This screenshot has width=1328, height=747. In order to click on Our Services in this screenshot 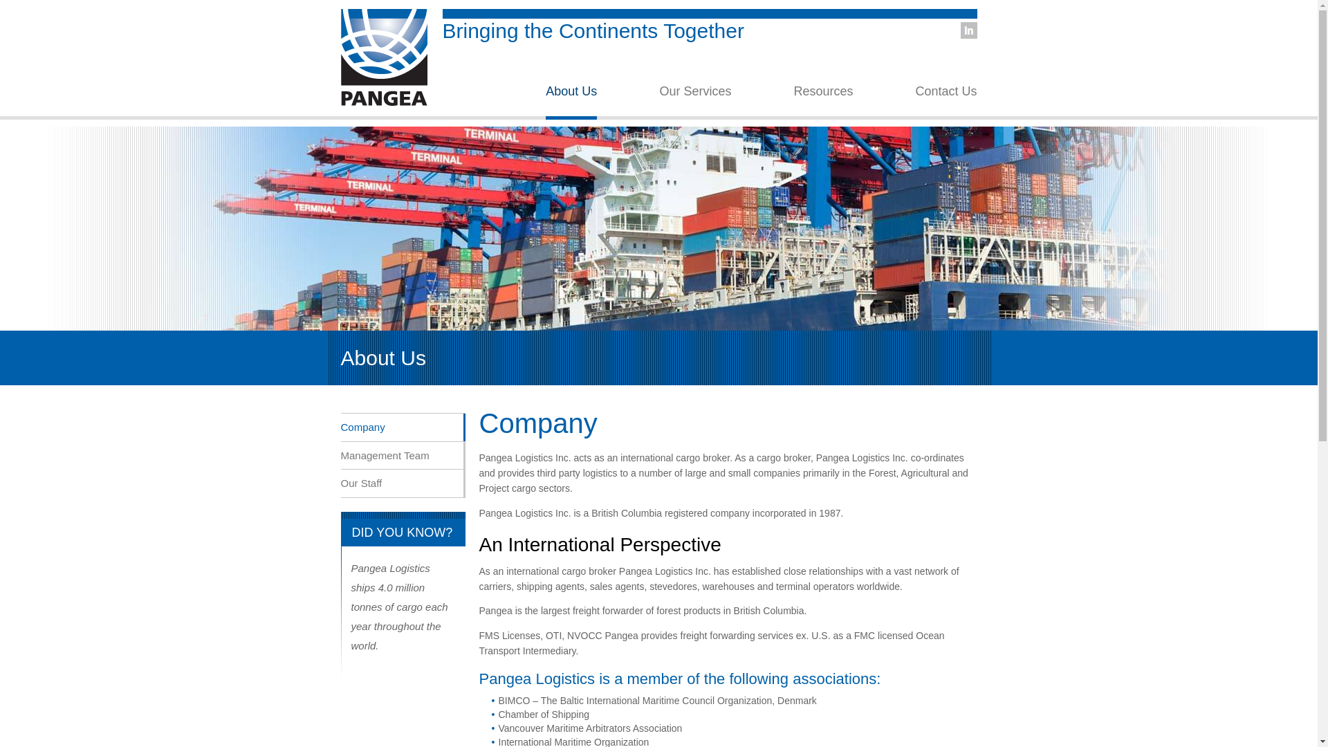, I will do `click(694, 102)`.